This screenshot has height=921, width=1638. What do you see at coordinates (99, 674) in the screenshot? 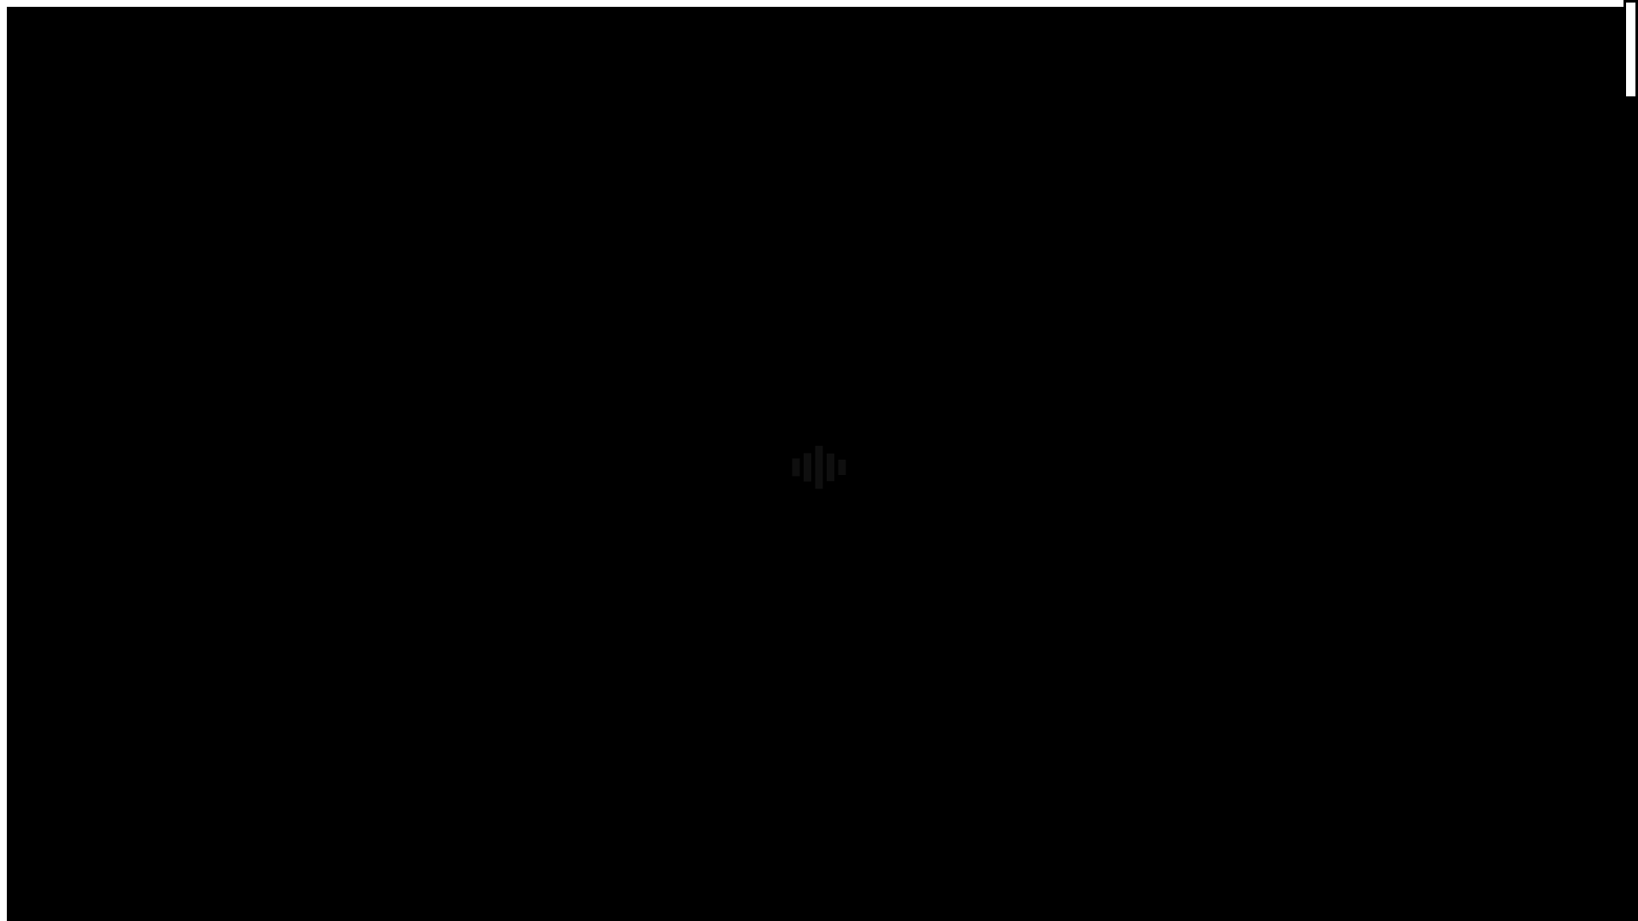
I see `Engineered Solutions` at bounding box center [99, 674].